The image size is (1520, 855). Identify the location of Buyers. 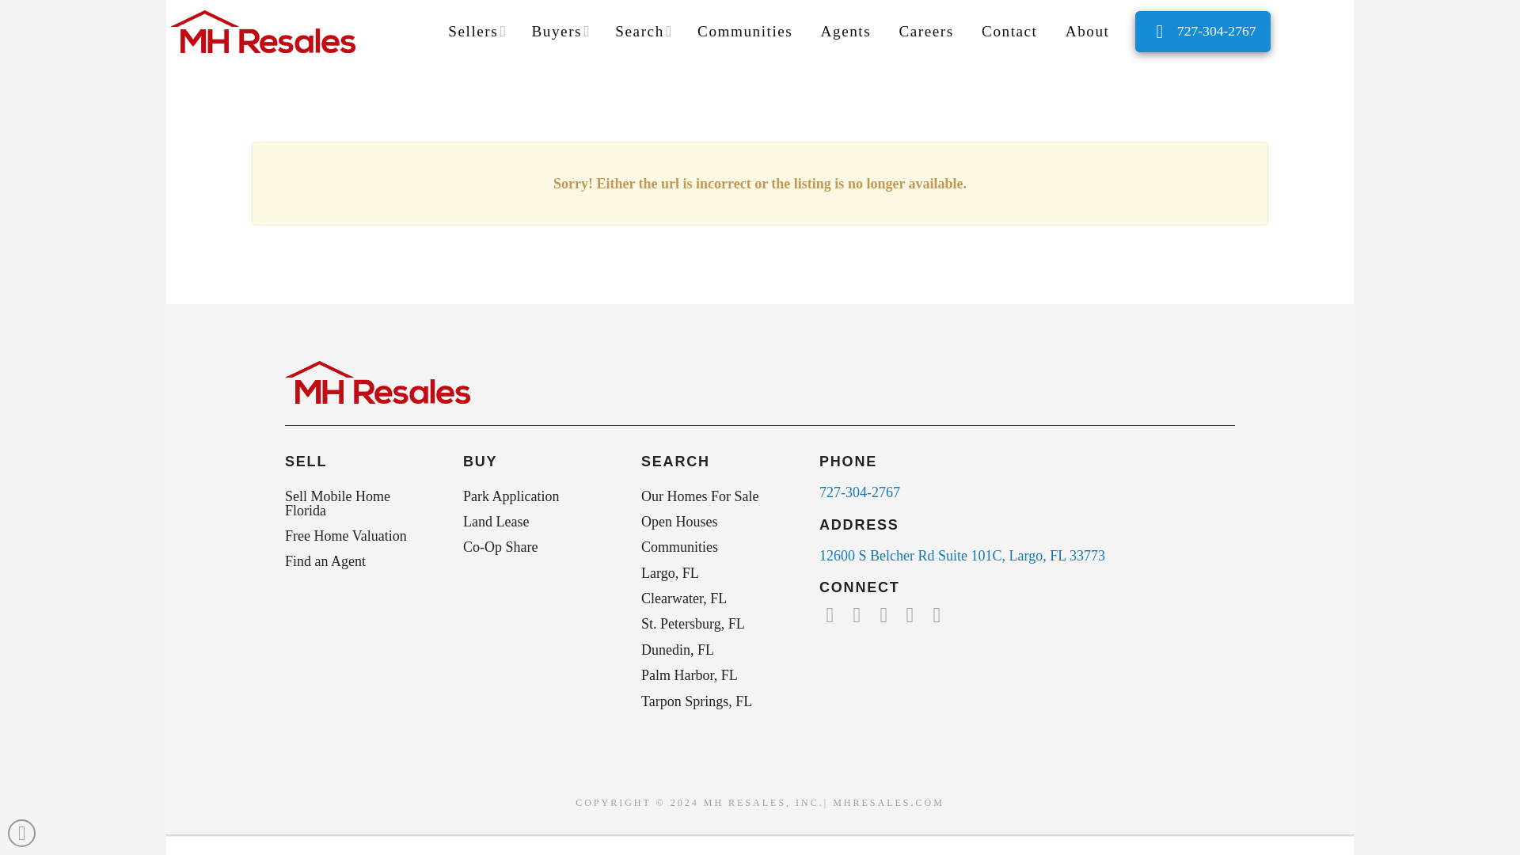
(558, 32).